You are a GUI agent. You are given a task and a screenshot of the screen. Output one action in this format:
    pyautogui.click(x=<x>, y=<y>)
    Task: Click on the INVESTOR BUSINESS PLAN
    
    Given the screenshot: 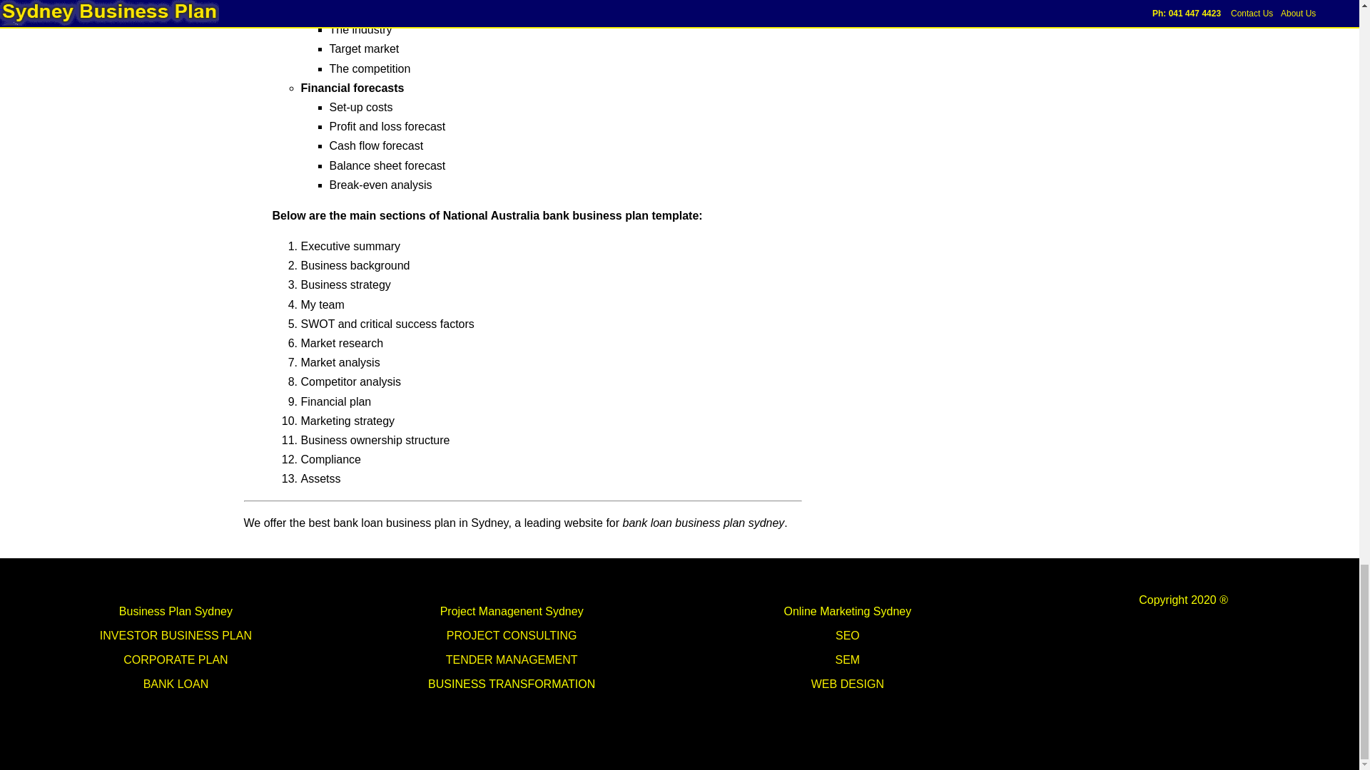 What is the action you would take?
    pyautogui.click(x=176, y=635)
    